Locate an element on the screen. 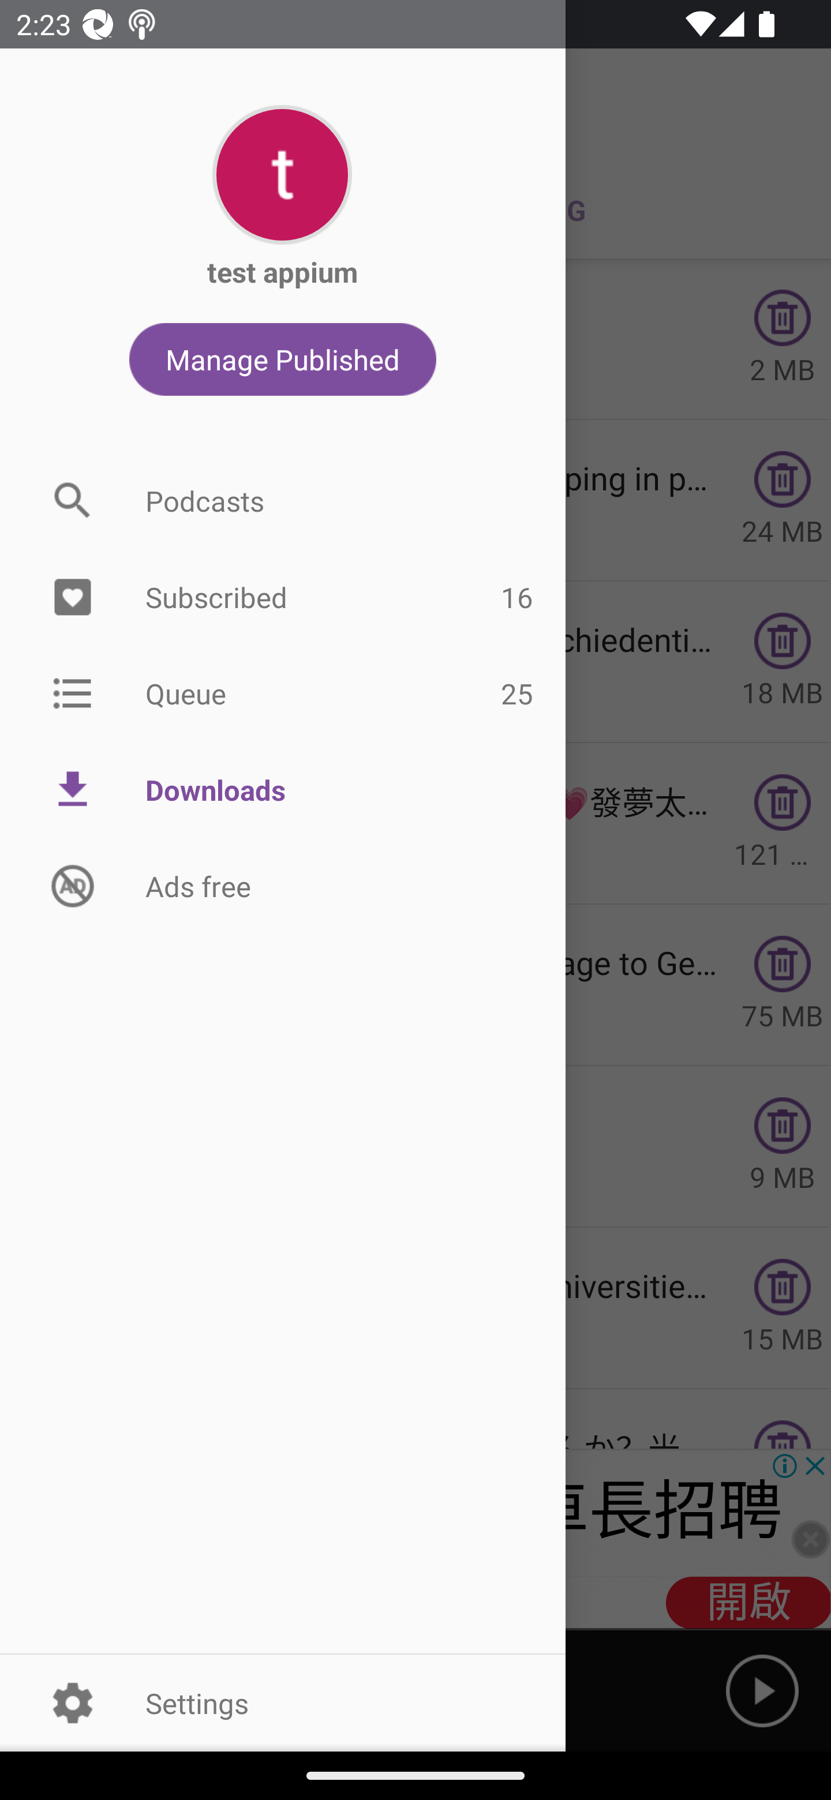 The width and height of the screenshot is (831, 1800). Picture Downloads is located at coordinates (283, 790).